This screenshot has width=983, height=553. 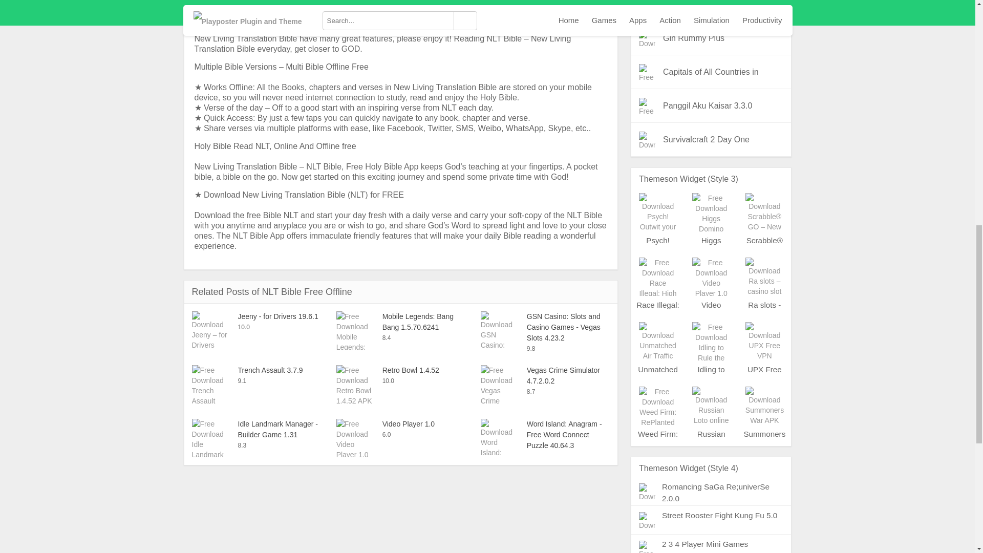 I want to click on Trench Assault 3.7.9, so click(x=256, y=370).